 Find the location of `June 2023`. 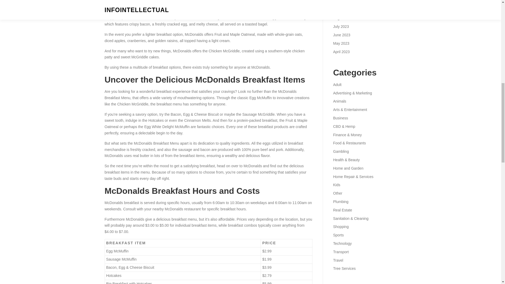

June 2023 is located at coordinates (341, 35).